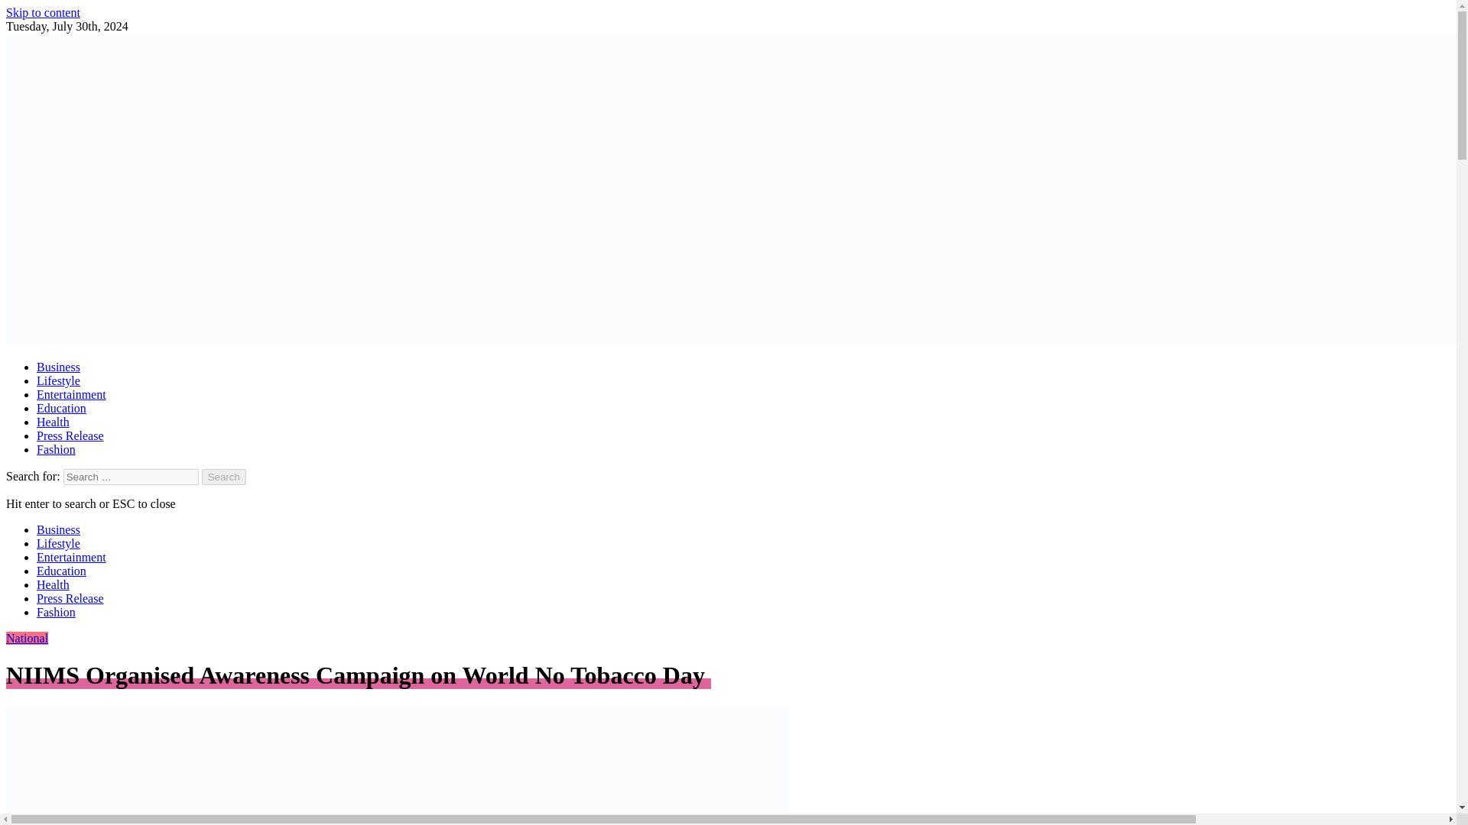 The width and height of the screenshot is (1468, 825). Describe the element at coordinates (43, 12) in the screenshot. I see `Skip to content` at that location.